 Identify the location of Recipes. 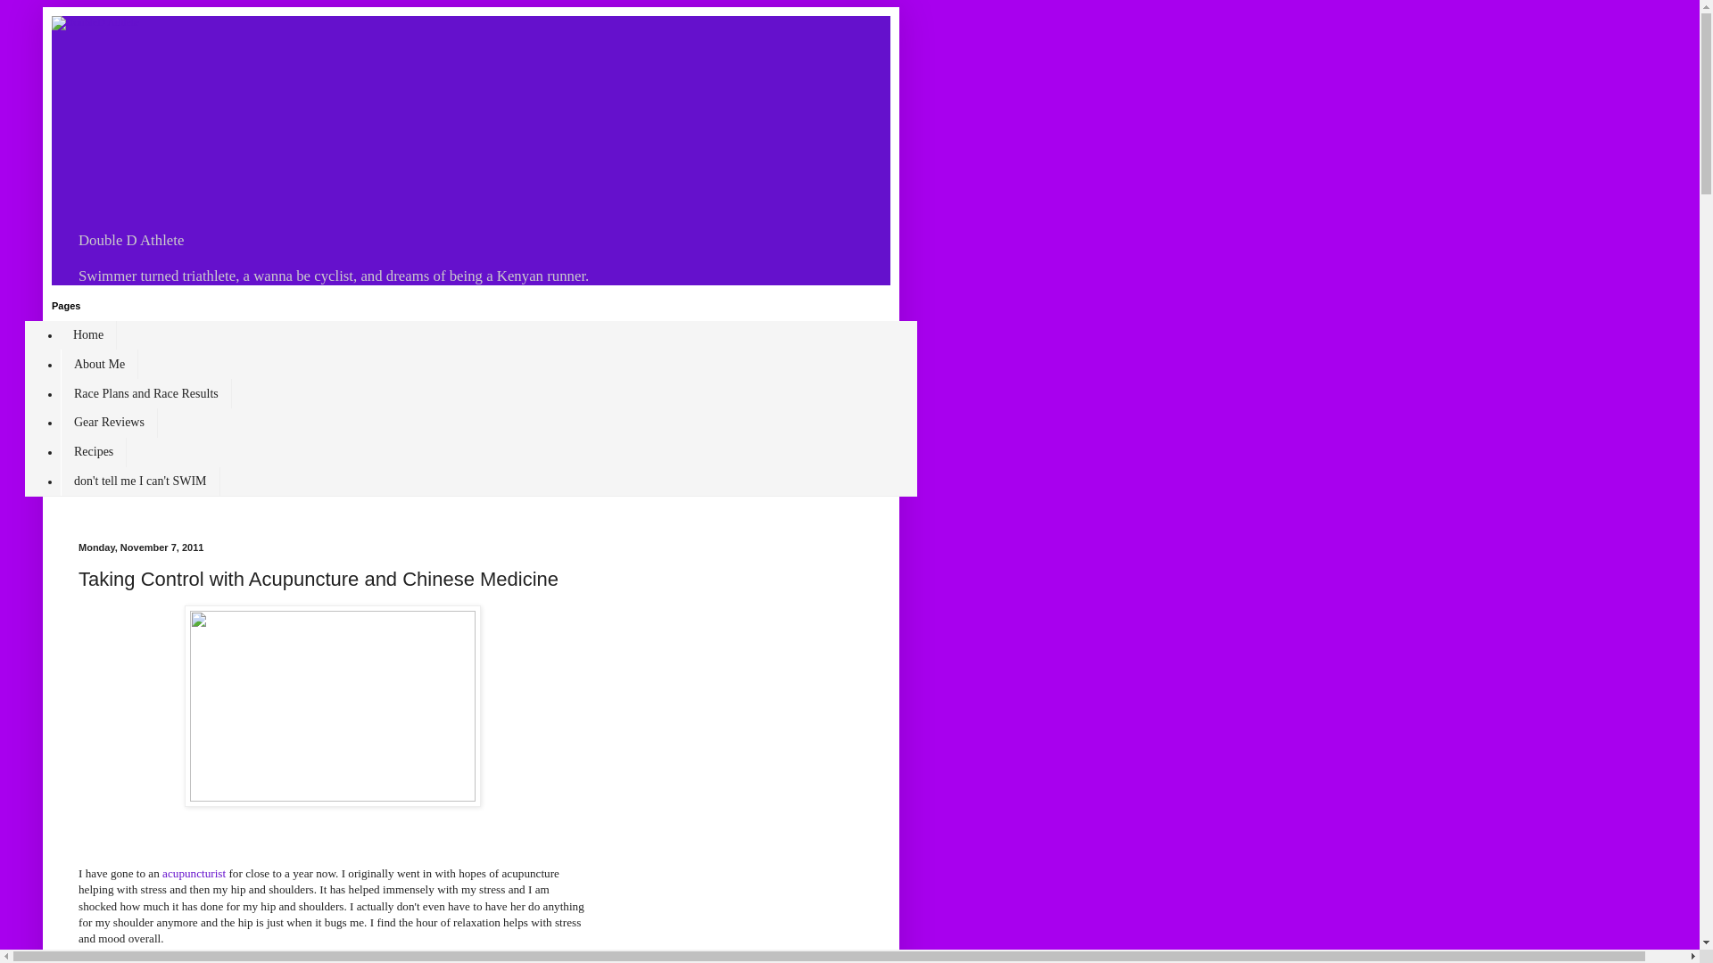
(93, 452).